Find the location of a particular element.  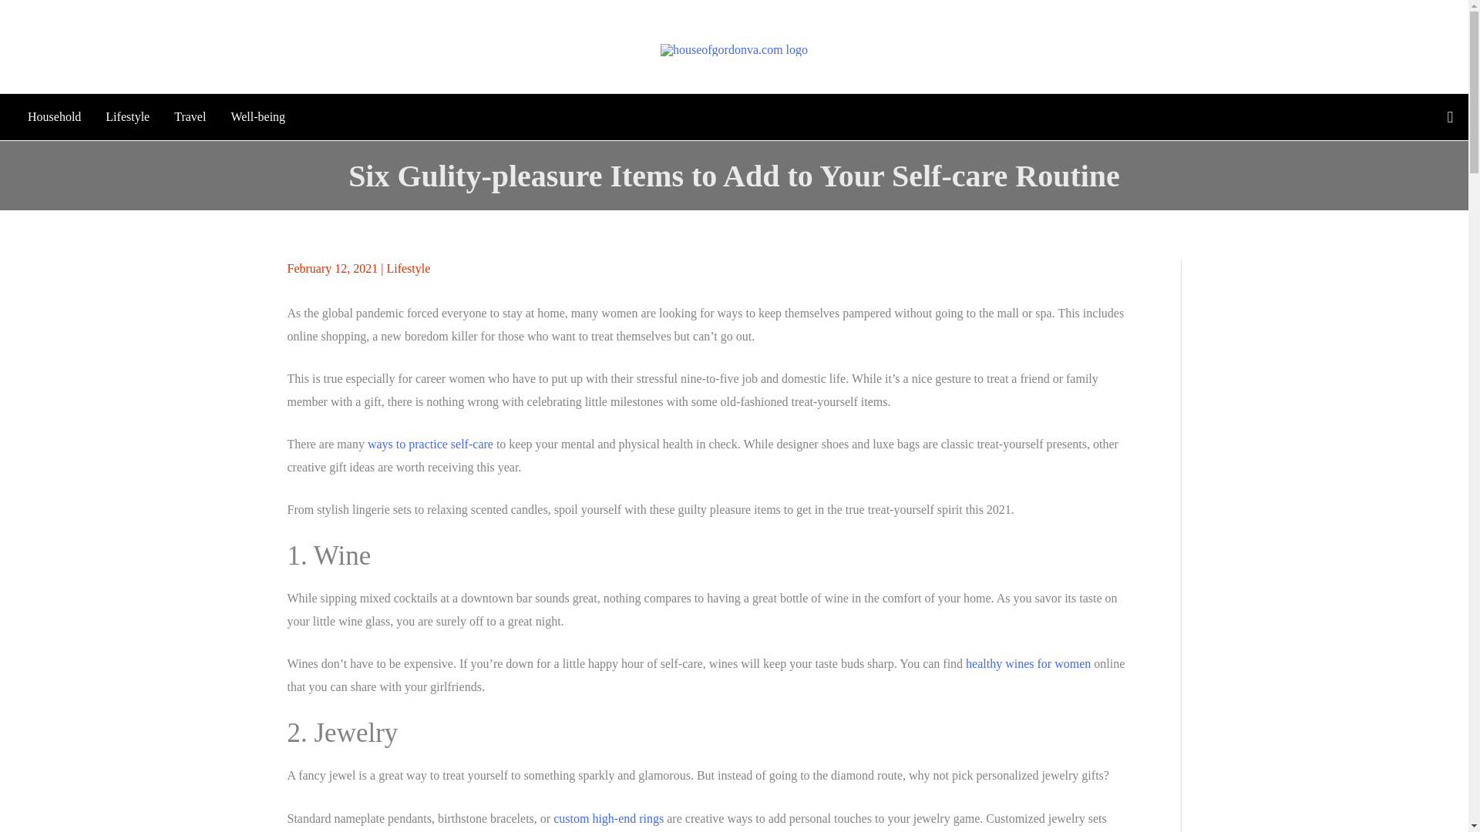

Travel is located at coordinates (190, 117).